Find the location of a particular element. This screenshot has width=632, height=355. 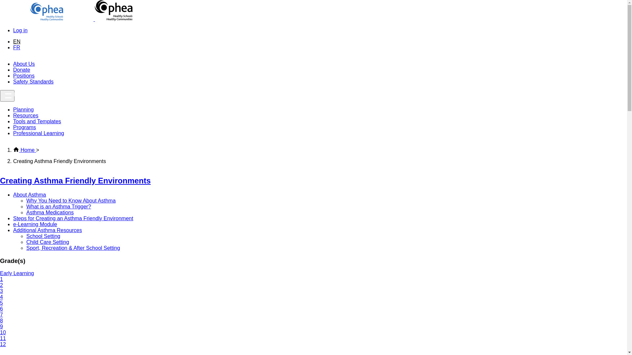

12 is located at coordinates (3, 344).